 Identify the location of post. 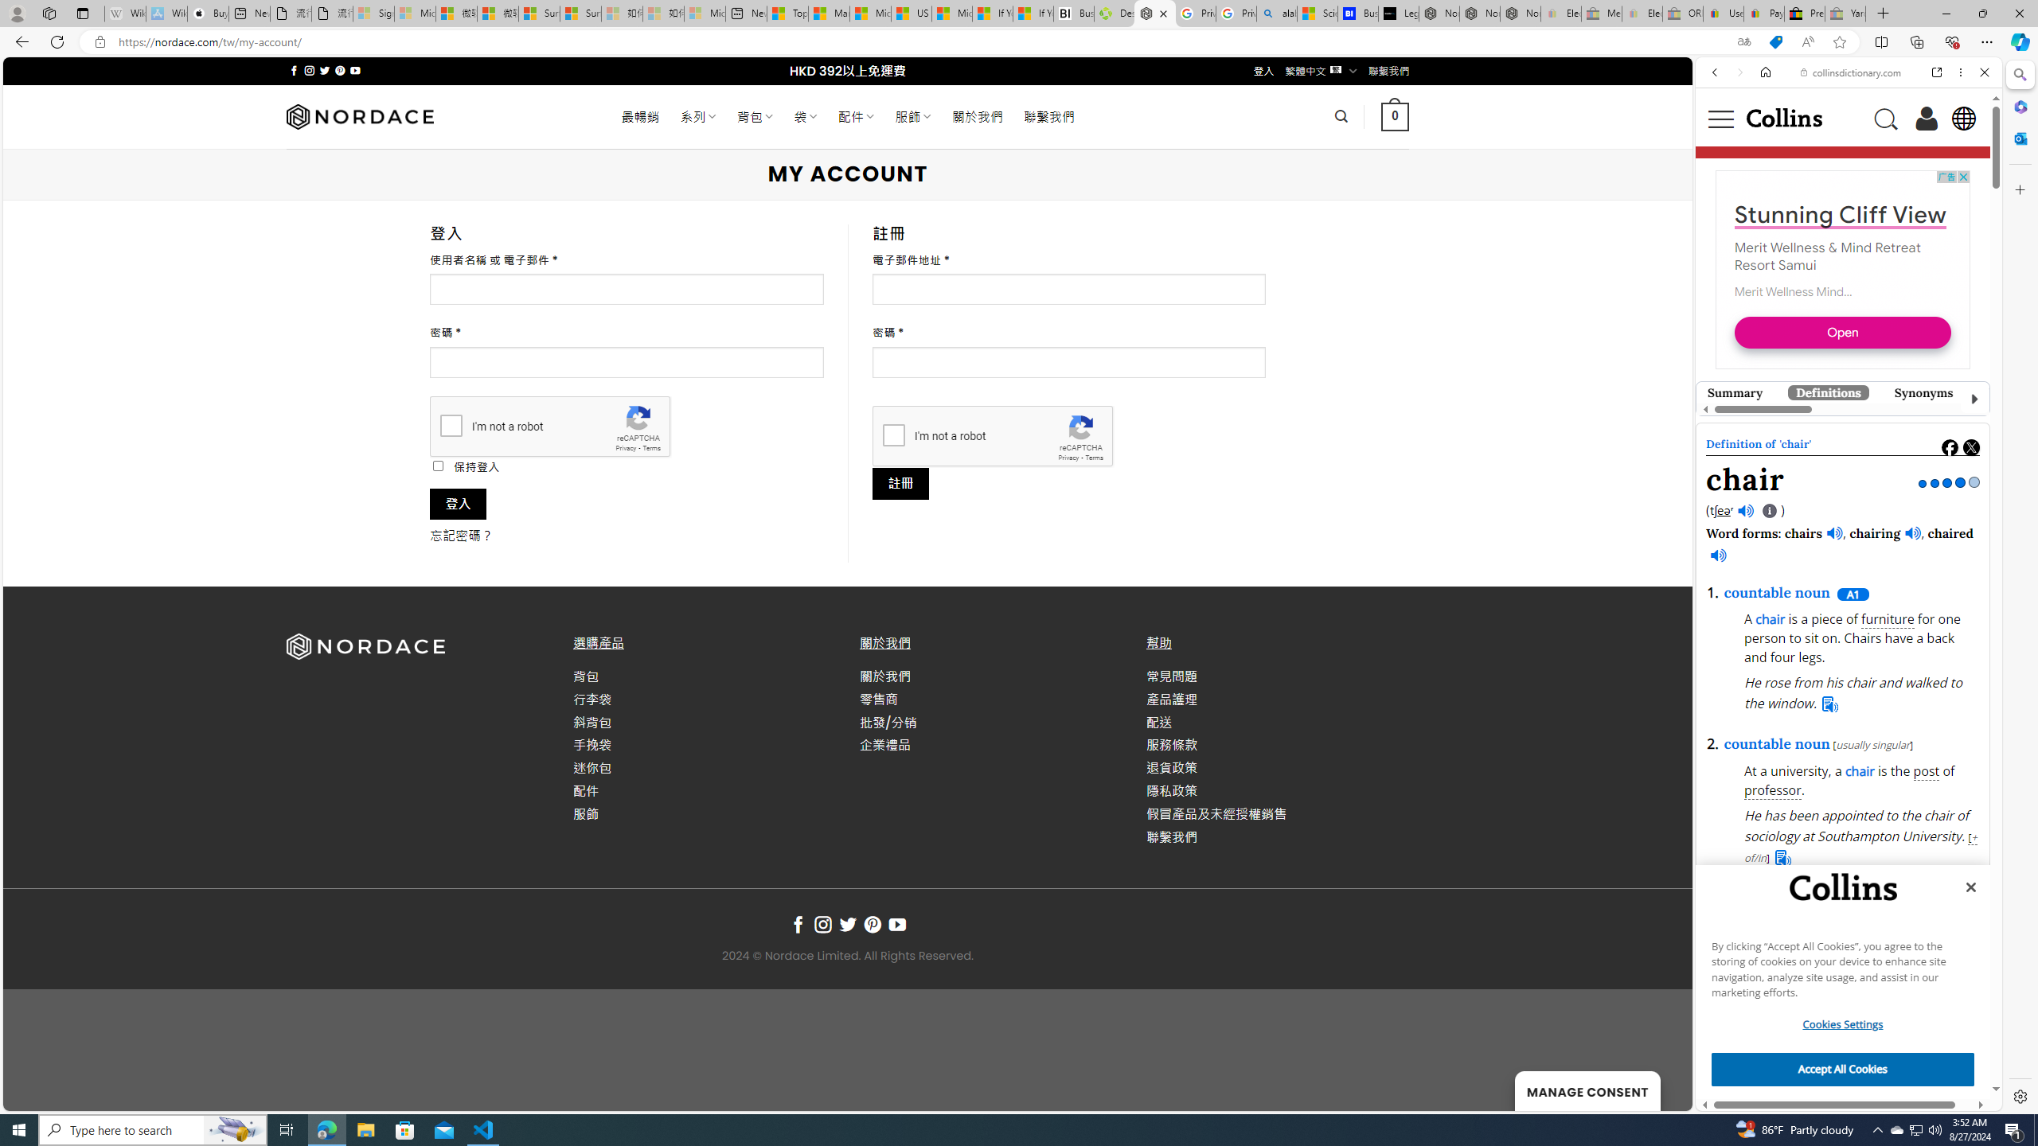
(1927, 772).